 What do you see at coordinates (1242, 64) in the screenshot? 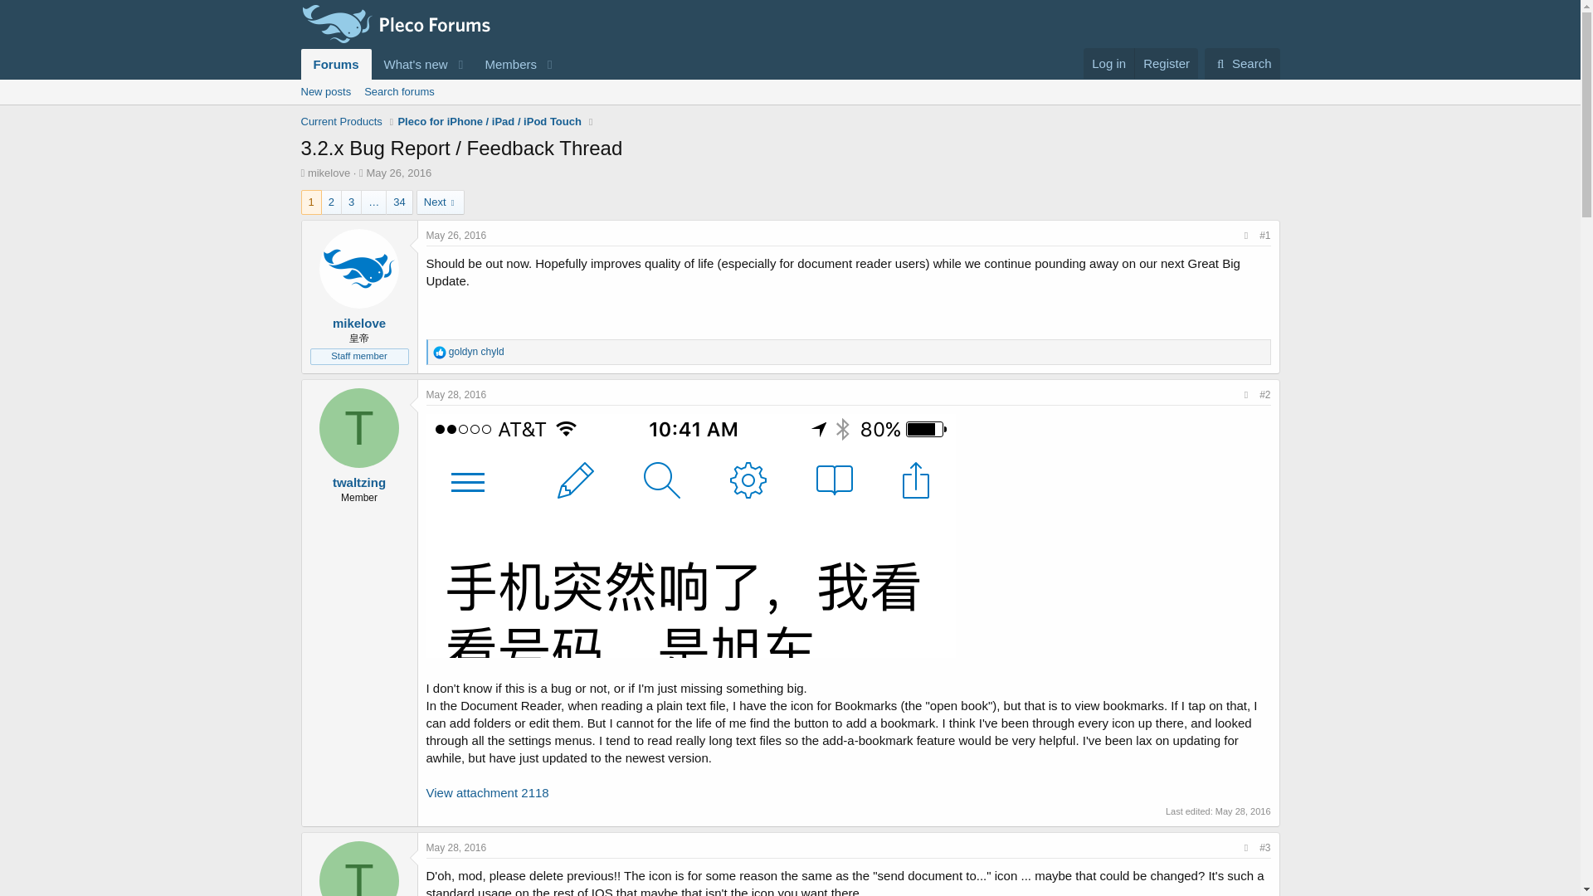
I see `New posts` at bounding box center [1242, 64].